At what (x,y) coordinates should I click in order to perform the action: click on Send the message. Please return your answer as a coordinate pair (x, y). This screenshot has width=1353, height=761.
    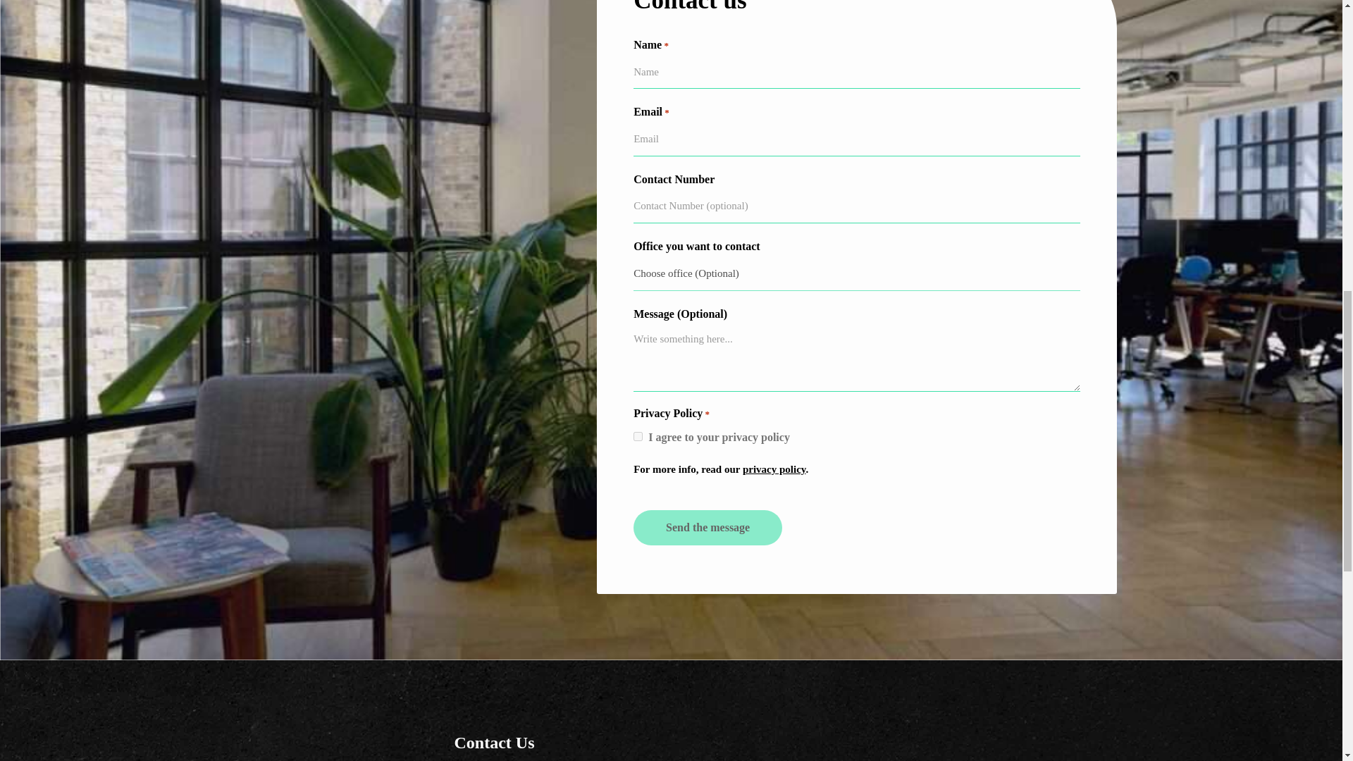
    Looking at the image, I should click on (708, 527).